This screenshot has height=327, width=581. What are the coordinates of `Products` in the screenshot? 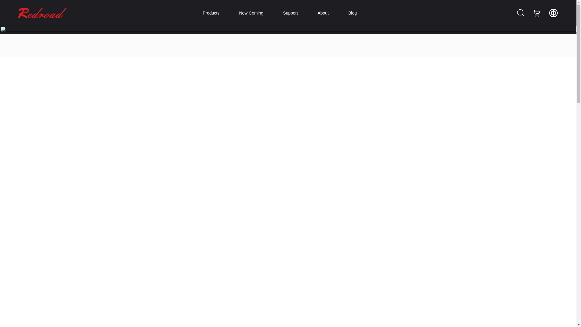 It's located at (211, 13).